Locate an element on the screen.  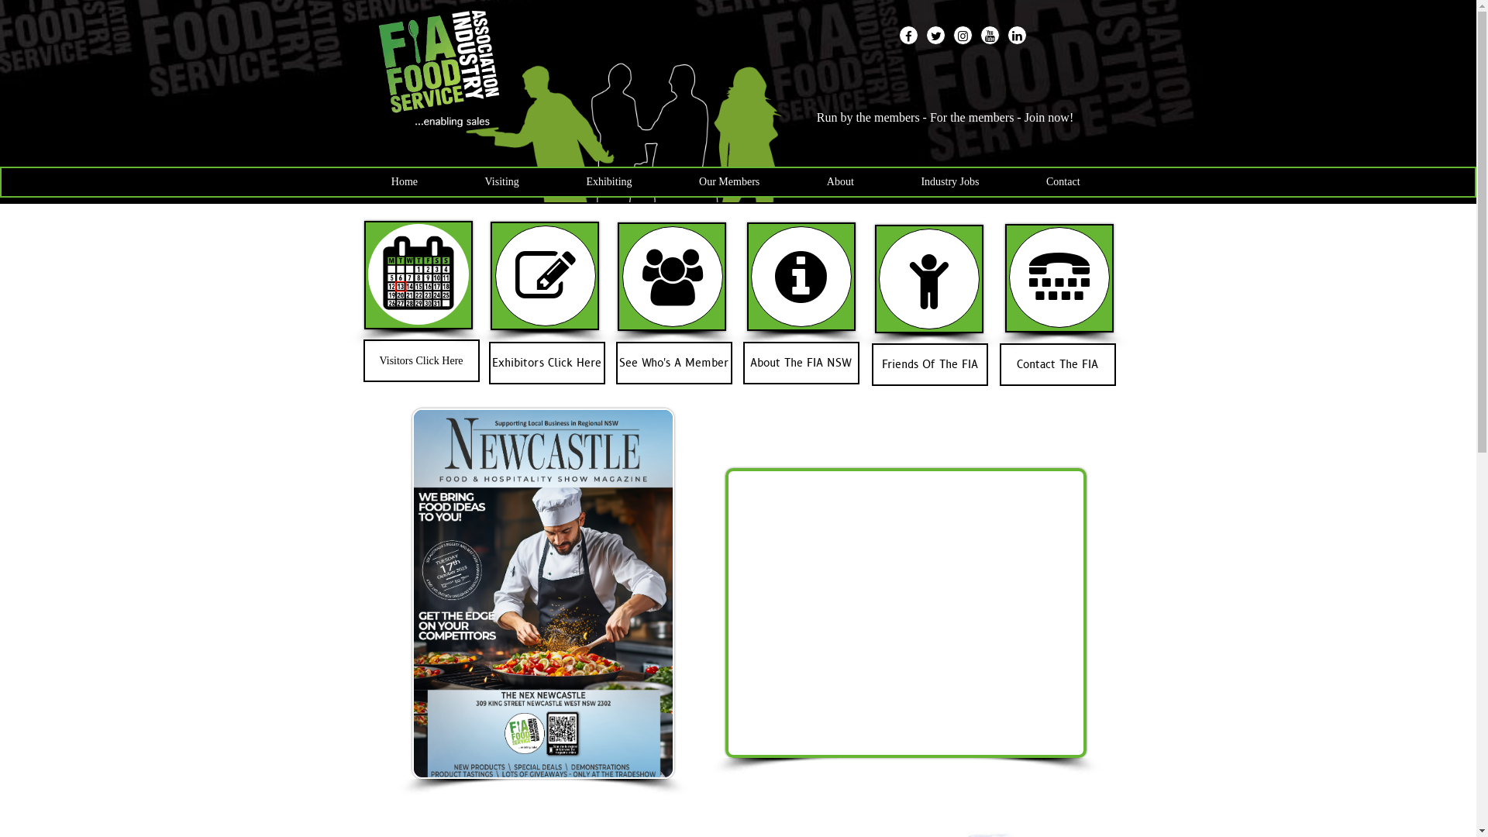
Exhibitors Click Here is located at coordinates (546, 363).